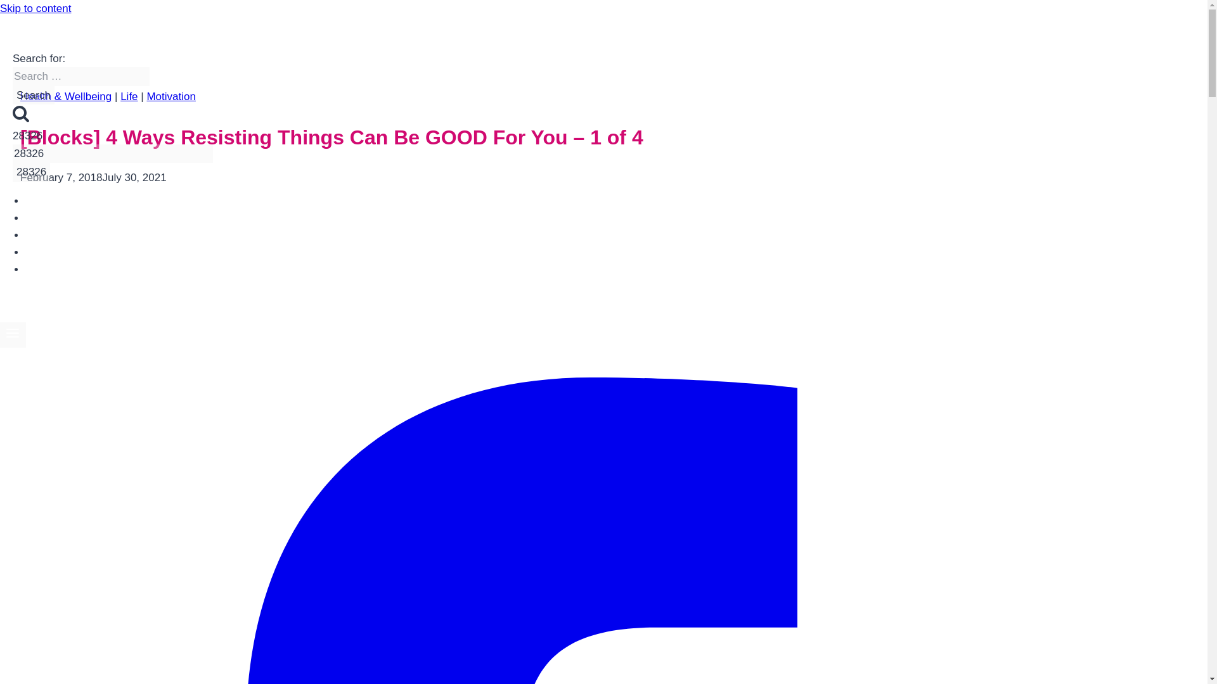 Image resolution: width=1217 pixels, height=684 pixels. What do you see at coordinates (33, 95) in the screenshot?
I see `Search` at bounding box center [33, 95].